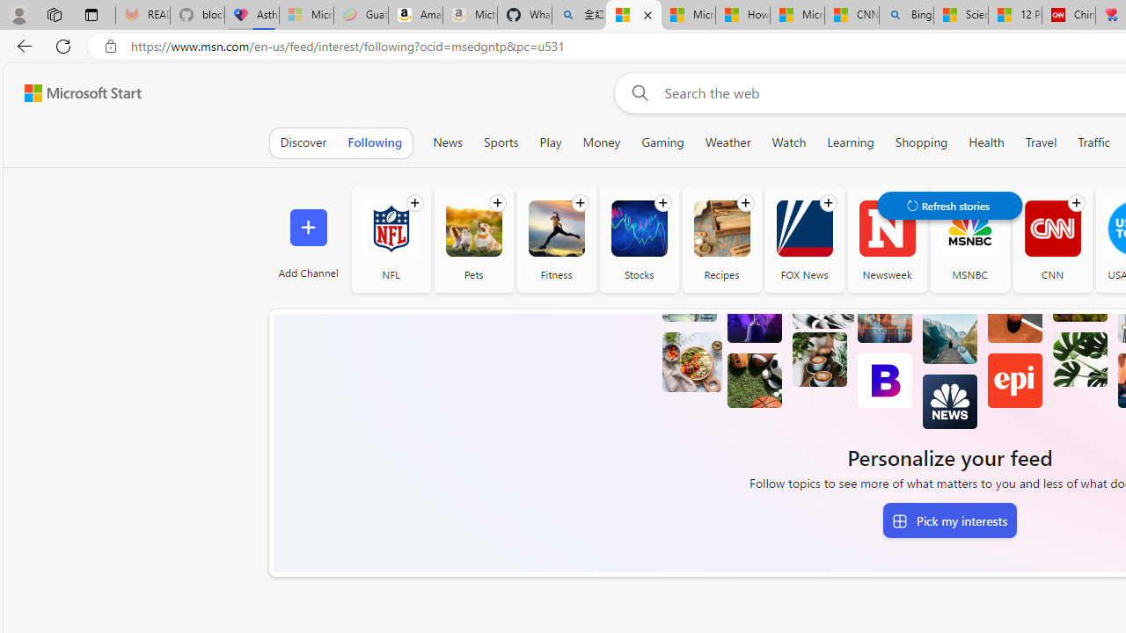  Describe the element at coordinates (1041, 142) in the screenshot. I see `Travel` at that location.